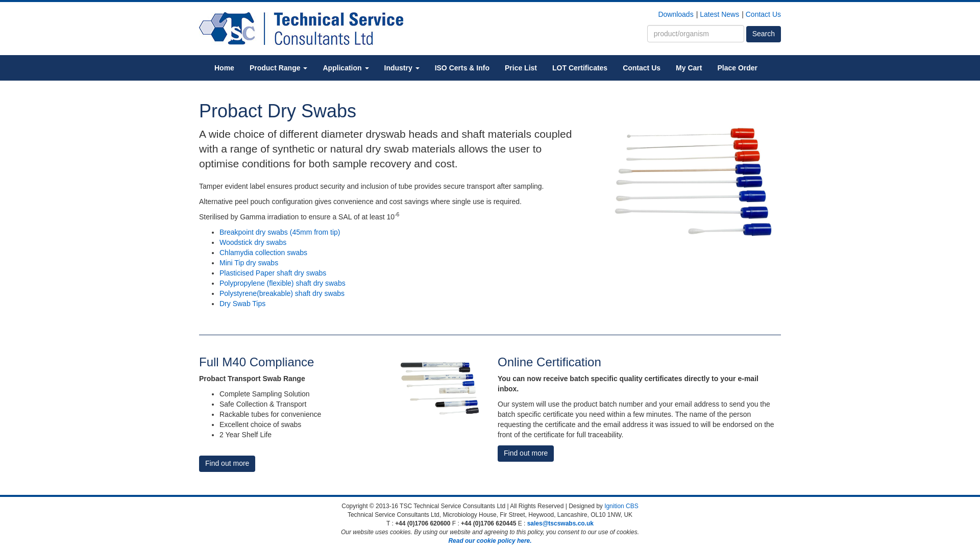 The width and height of the screenshot is (980, 551). What do you see at coordinates (719, 14) in the screenshot?
I see `Latest News` at bounding box center [719, 14].